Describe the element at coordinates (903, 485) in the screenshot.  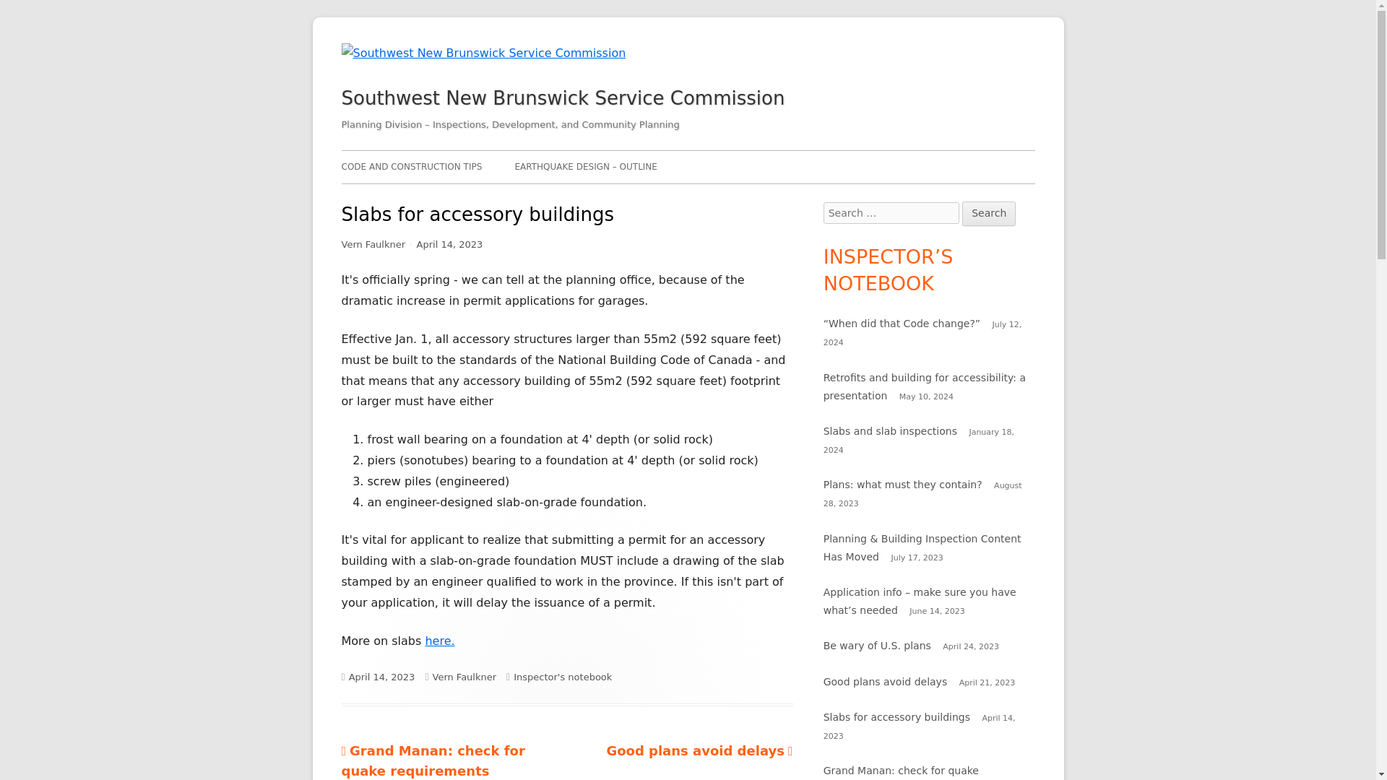
I see `Search` at that location.